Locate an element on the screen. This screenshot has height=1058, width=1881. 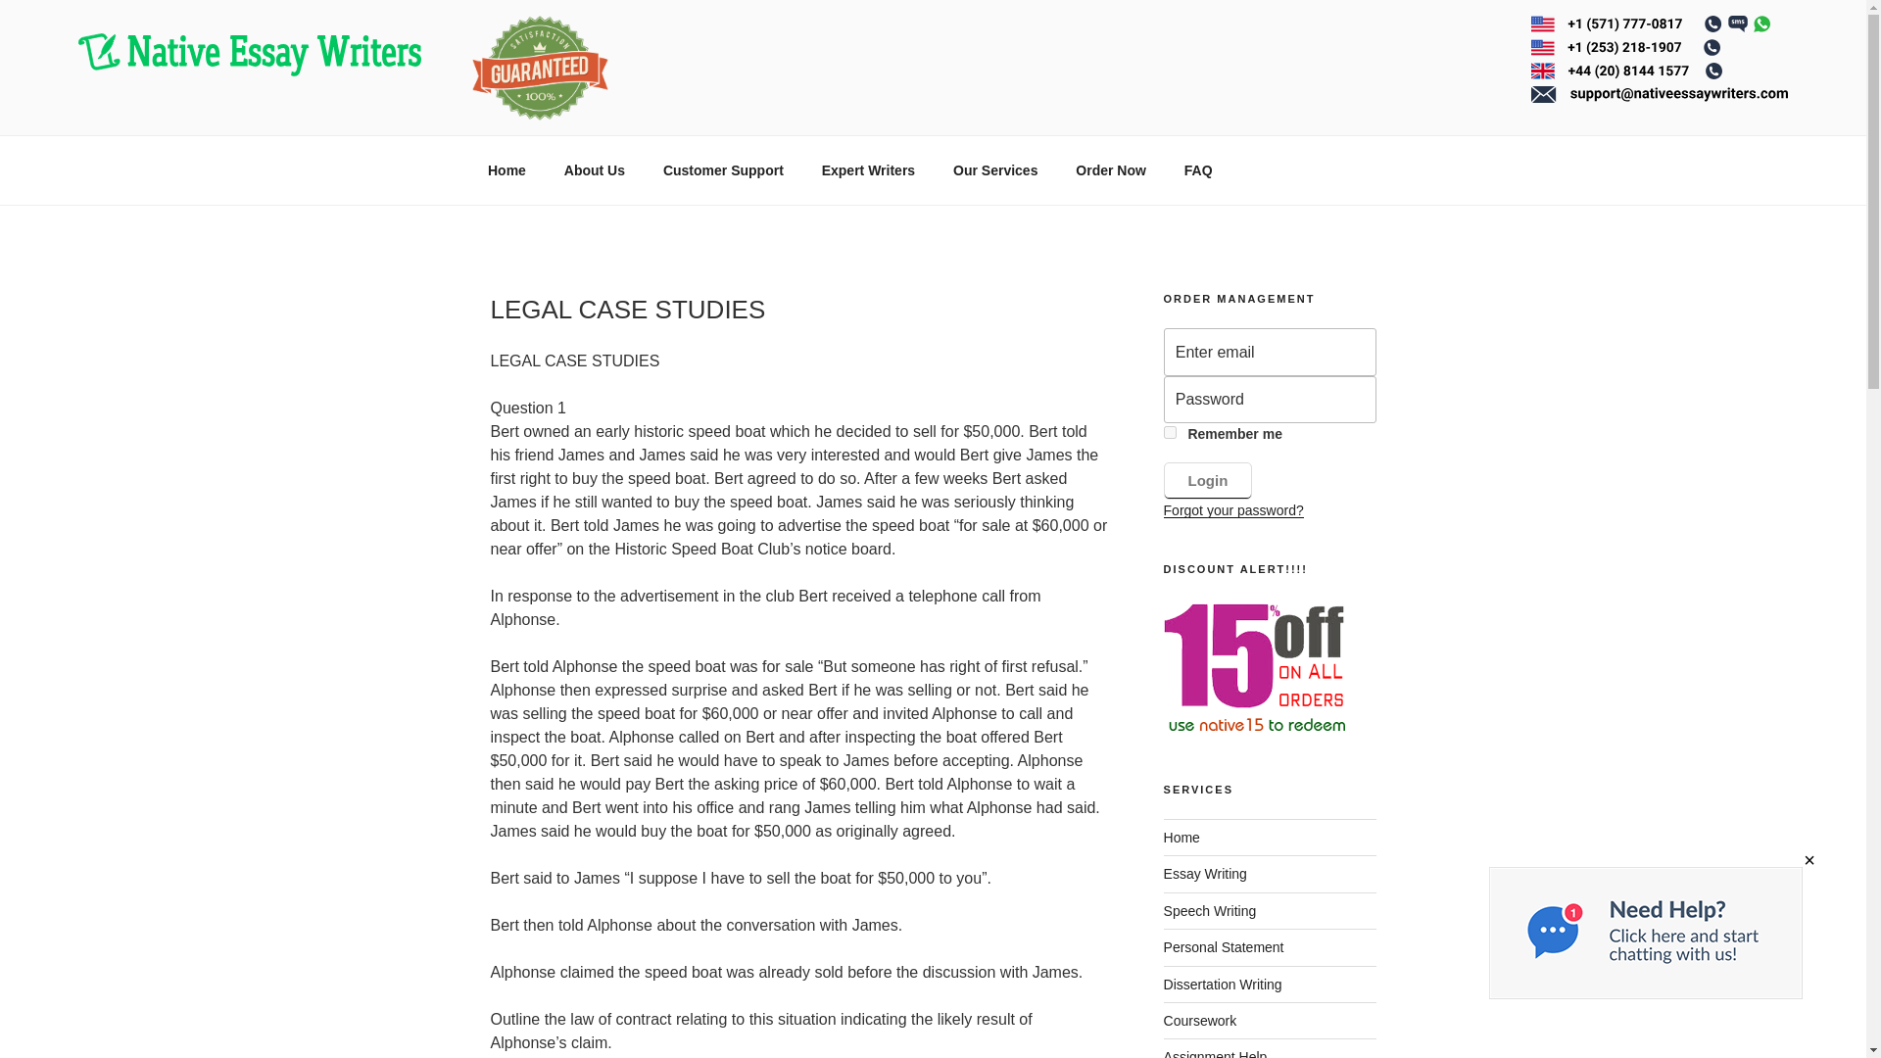
Expert Writers is located at coordinates (868, 170).